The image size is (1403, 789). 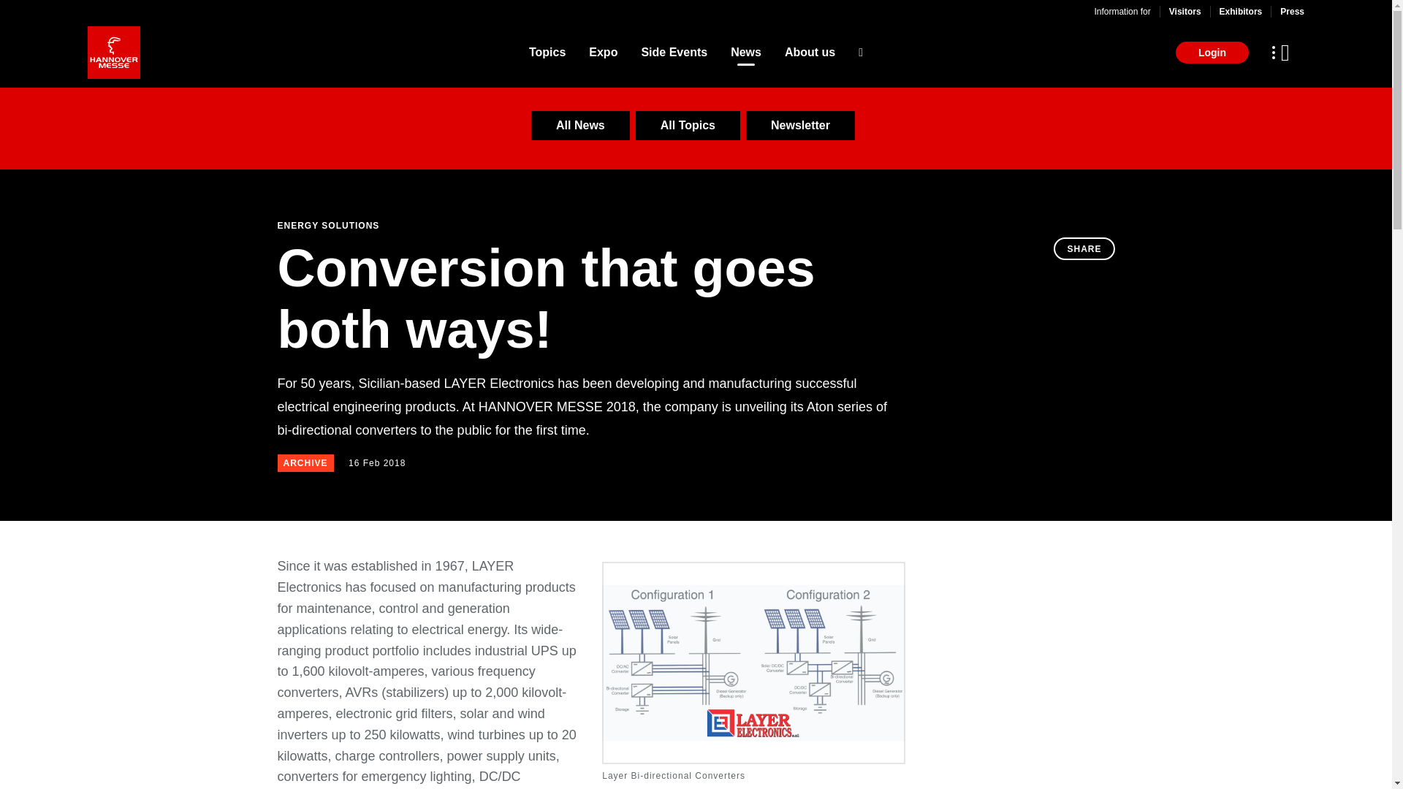 I want to click on Exhibitors, so click(x=1241, y=11).